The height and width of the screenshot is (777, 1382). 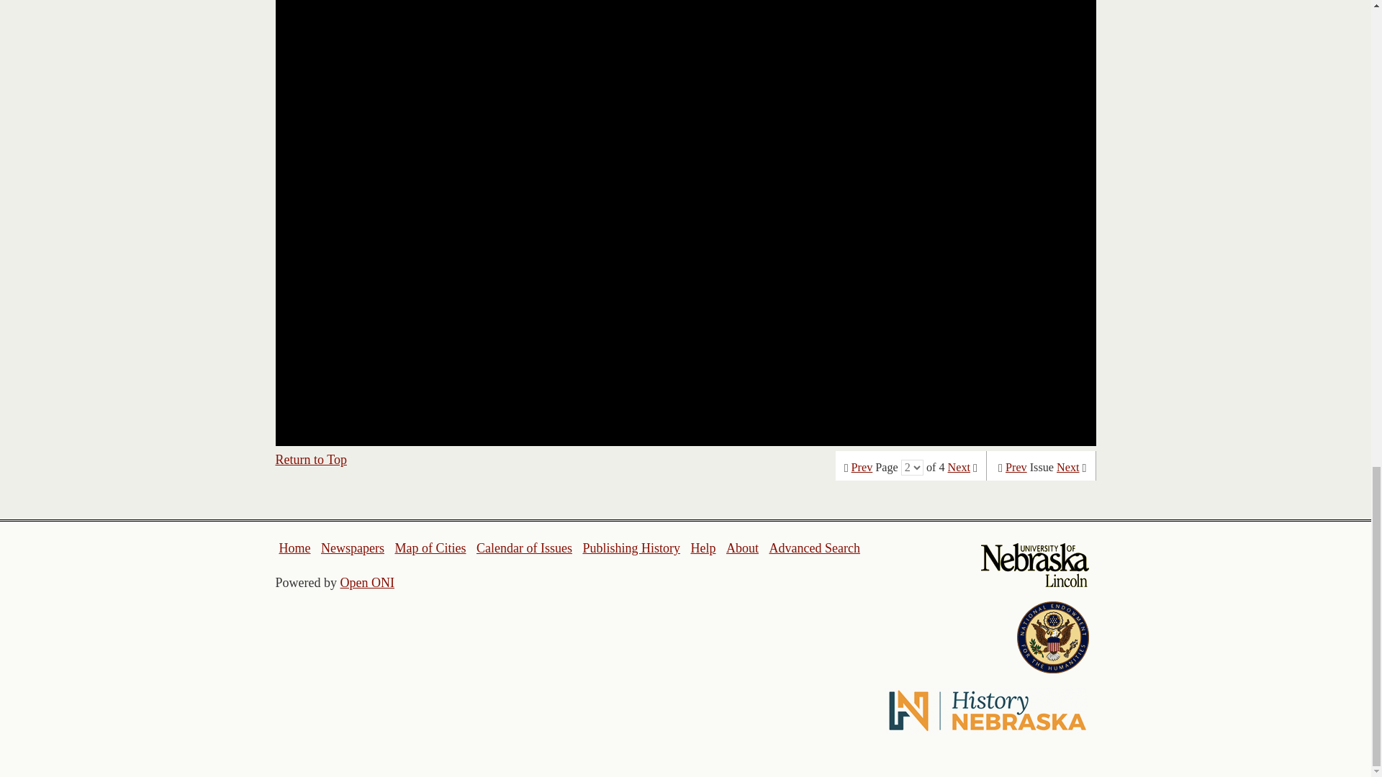 I want to click on Newspapers, so click(x=352, y=548).